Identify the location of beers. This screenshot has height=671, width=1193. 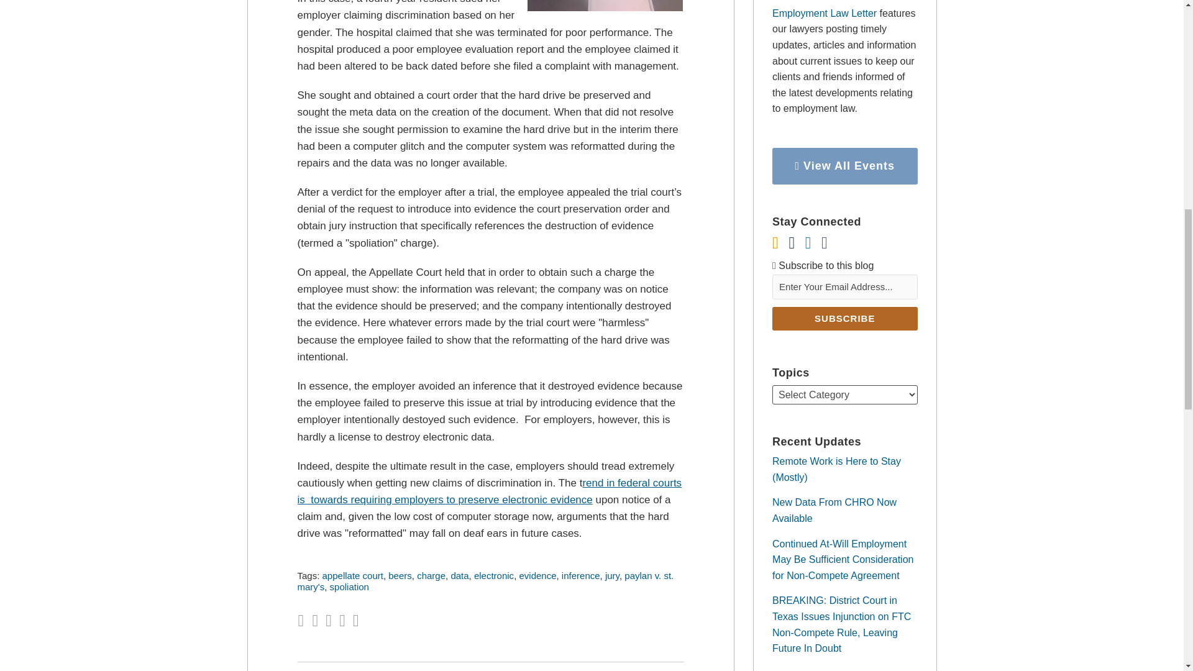
(400, 575).